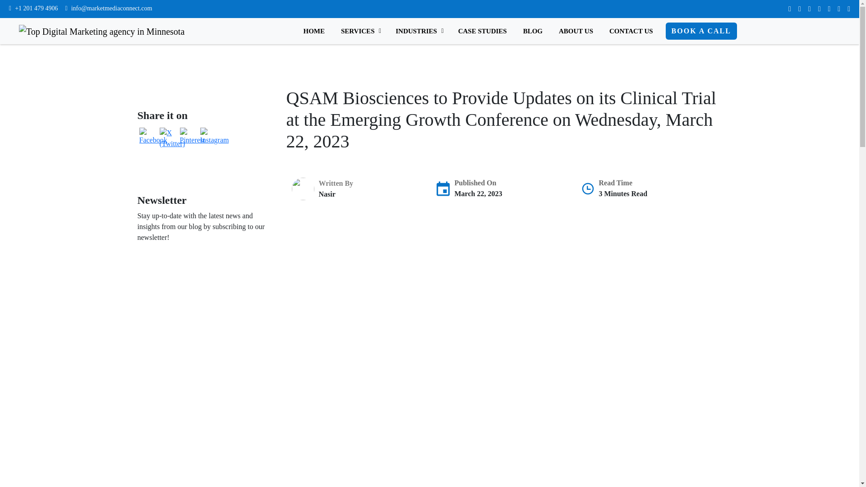 The image size is (866, 487). What do you see at coordinates (314, 31) in the screenshot?
I see `HOME` at bounding box center [314, 31].